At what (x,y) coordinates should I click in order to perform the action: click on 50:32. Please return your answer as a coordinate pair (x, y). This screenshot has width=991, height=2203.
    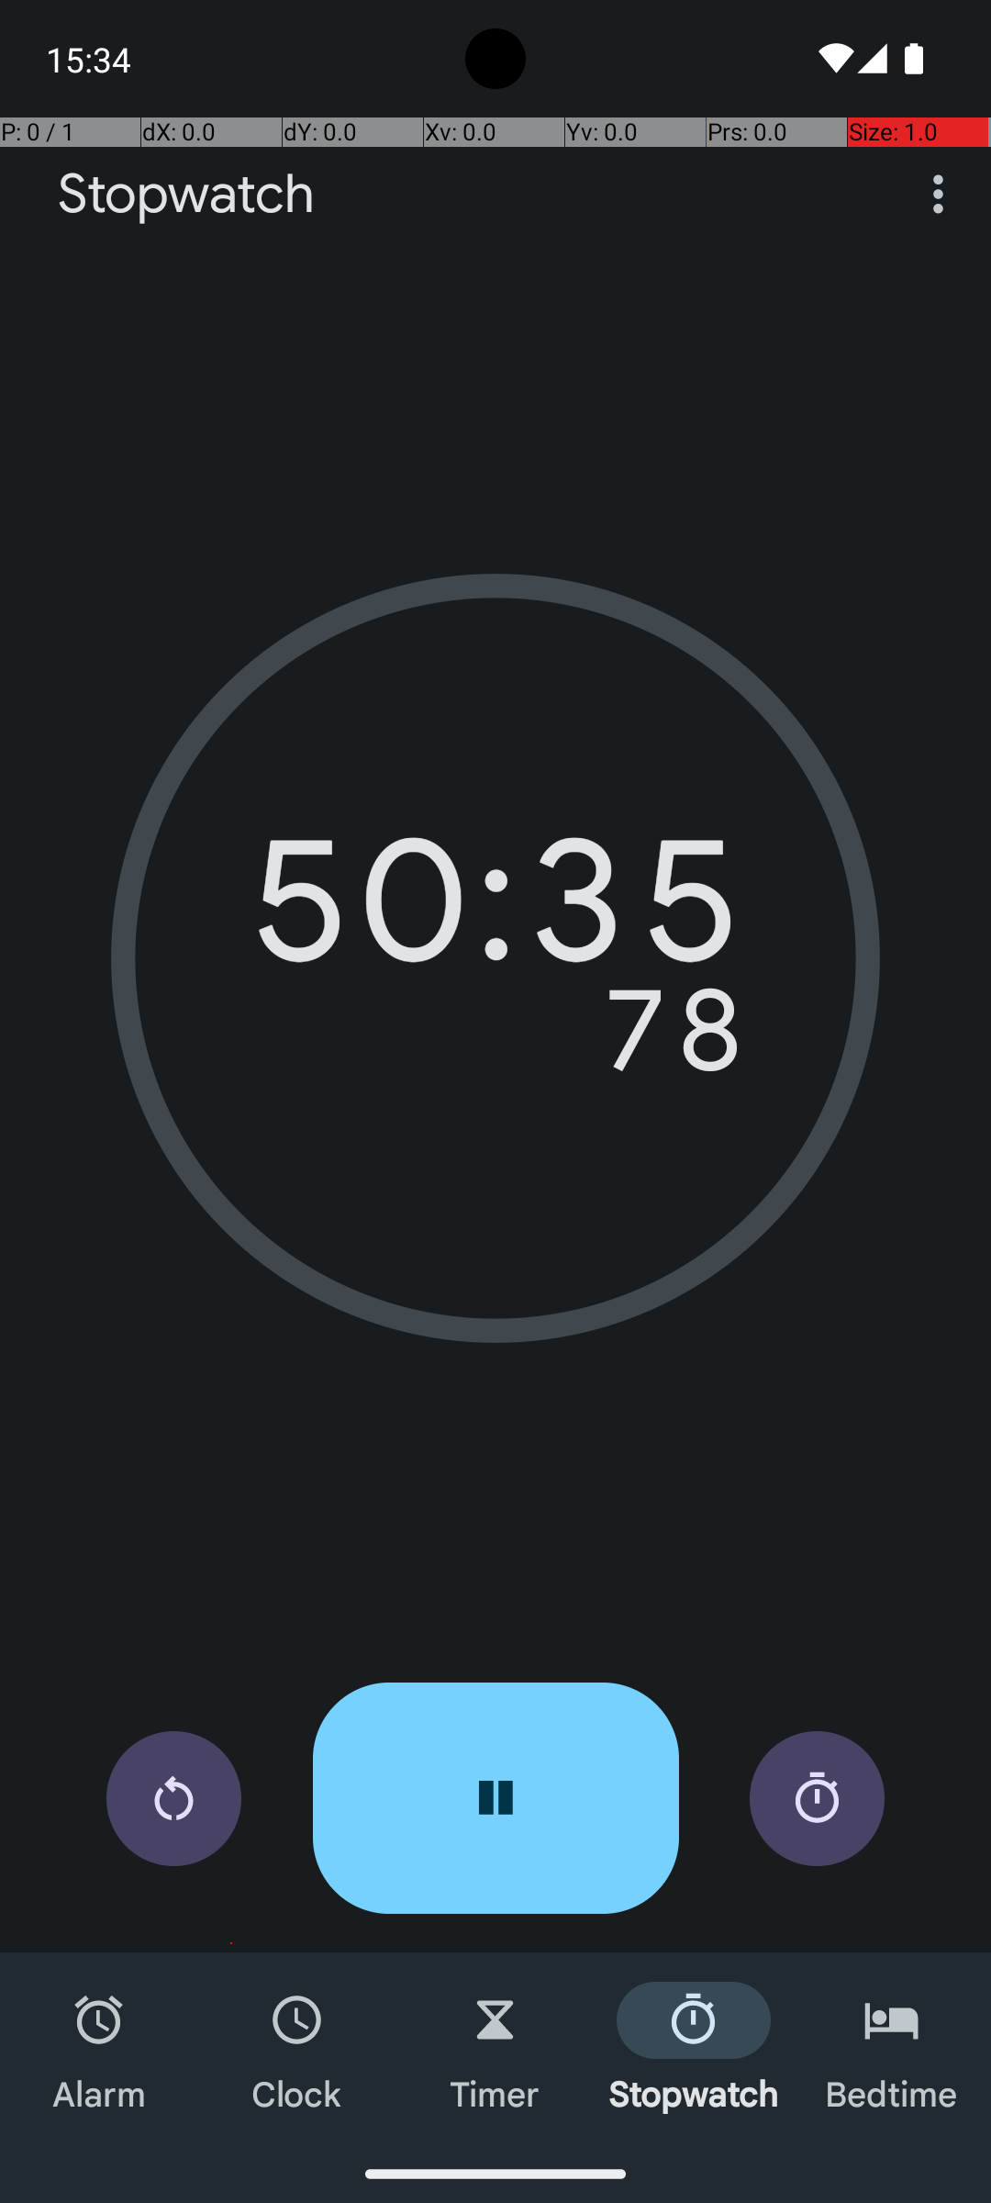
    Looking at the image, I should click on (495, 913).